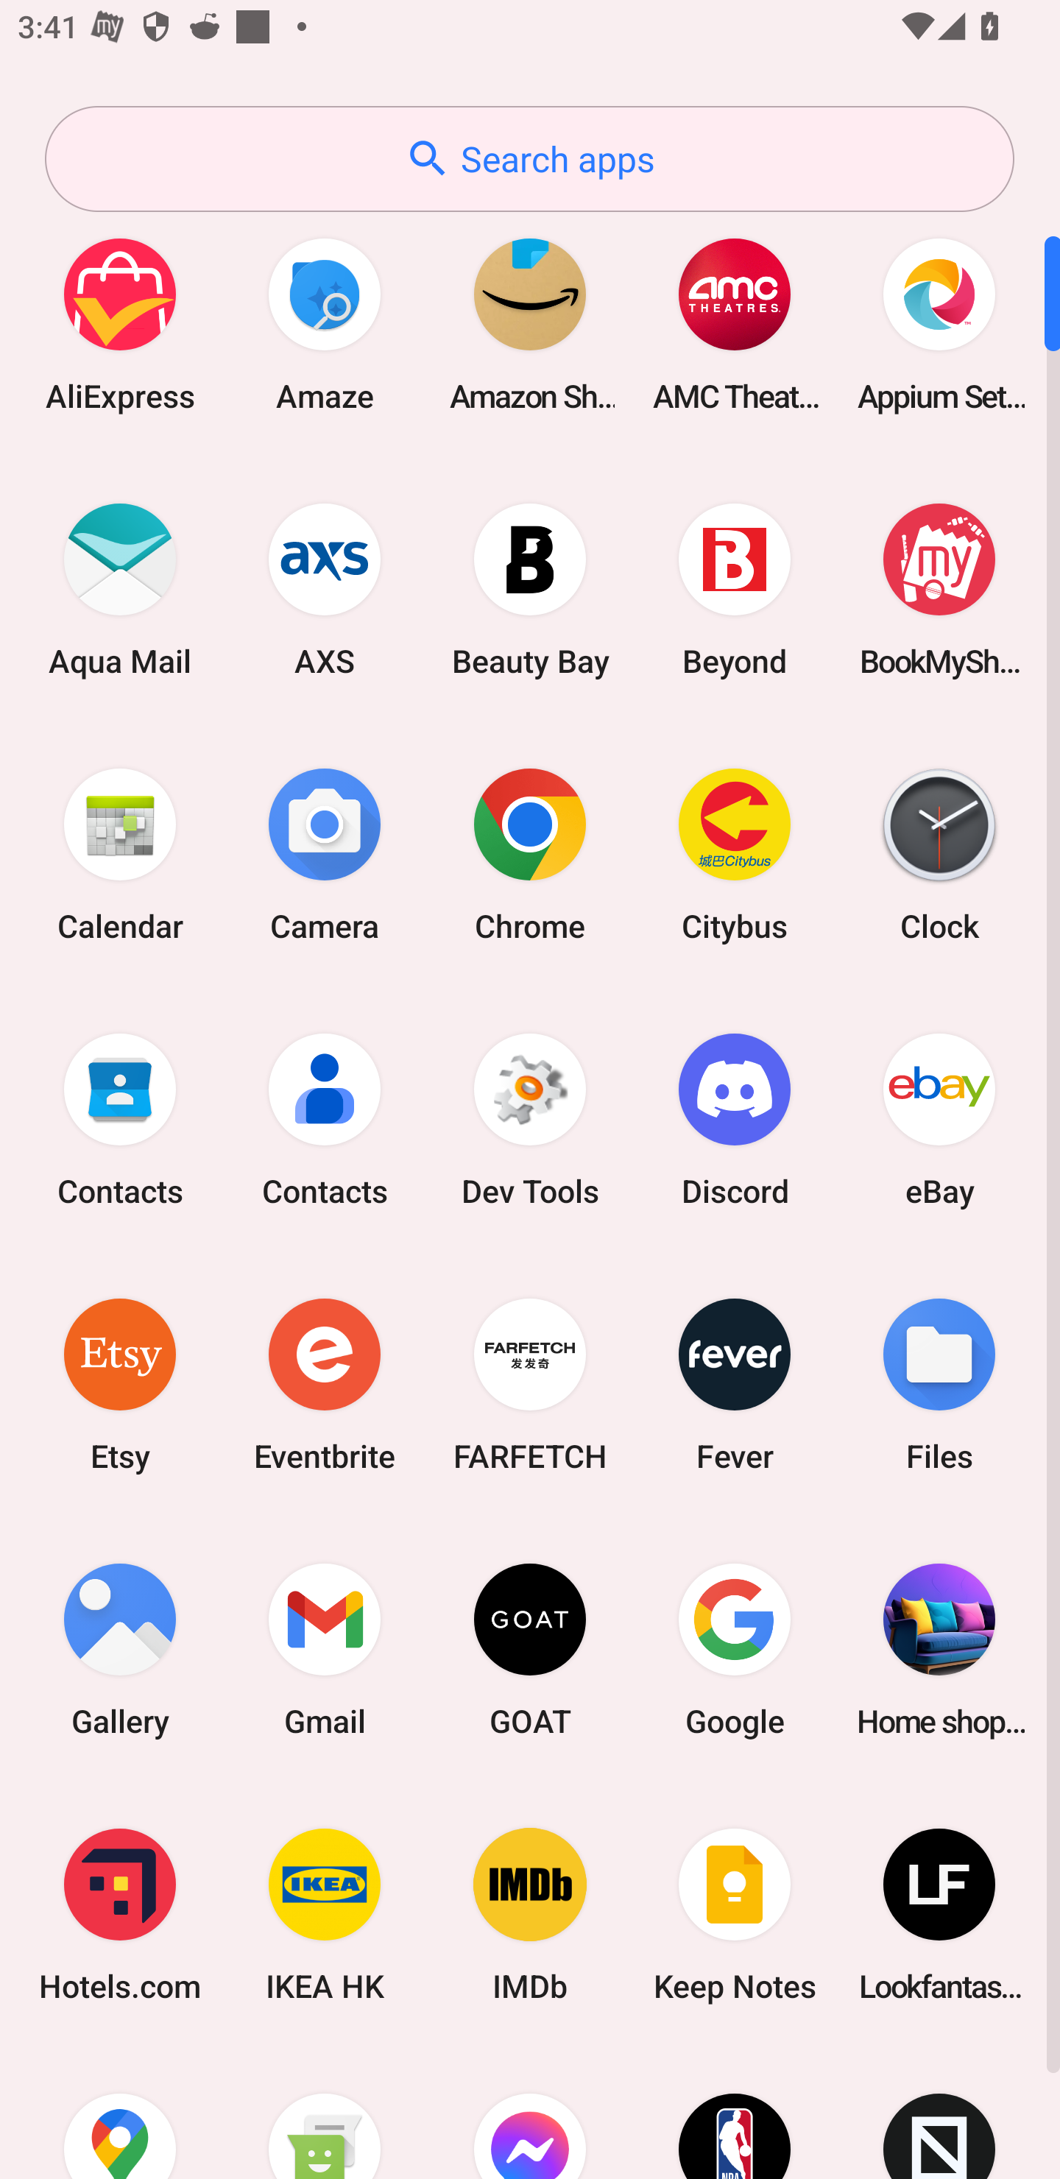 This screenshot has height=2179, width=1060. Describe the element at coordinates (120, 2113) in the screenshot. I see `Maps` at that location.